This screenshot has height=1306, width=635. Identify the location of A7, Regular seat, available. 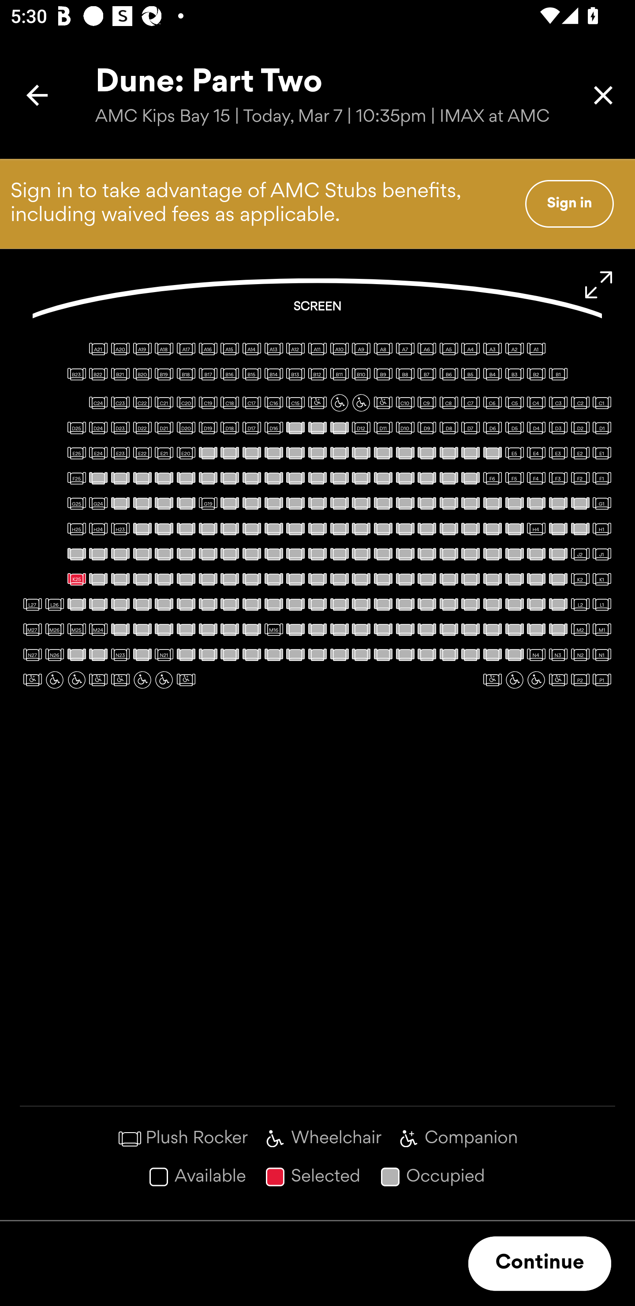
(405, 349).